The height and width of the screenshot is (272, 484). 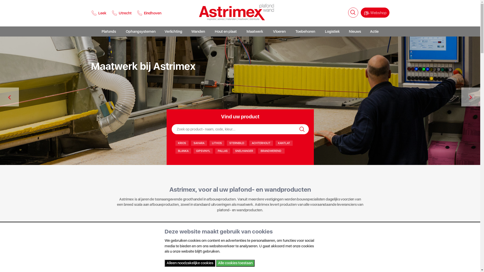 What do you see at coordinates (198, 31) in the screenshot?
I see `Wanden` at bounding box center [198, 31].